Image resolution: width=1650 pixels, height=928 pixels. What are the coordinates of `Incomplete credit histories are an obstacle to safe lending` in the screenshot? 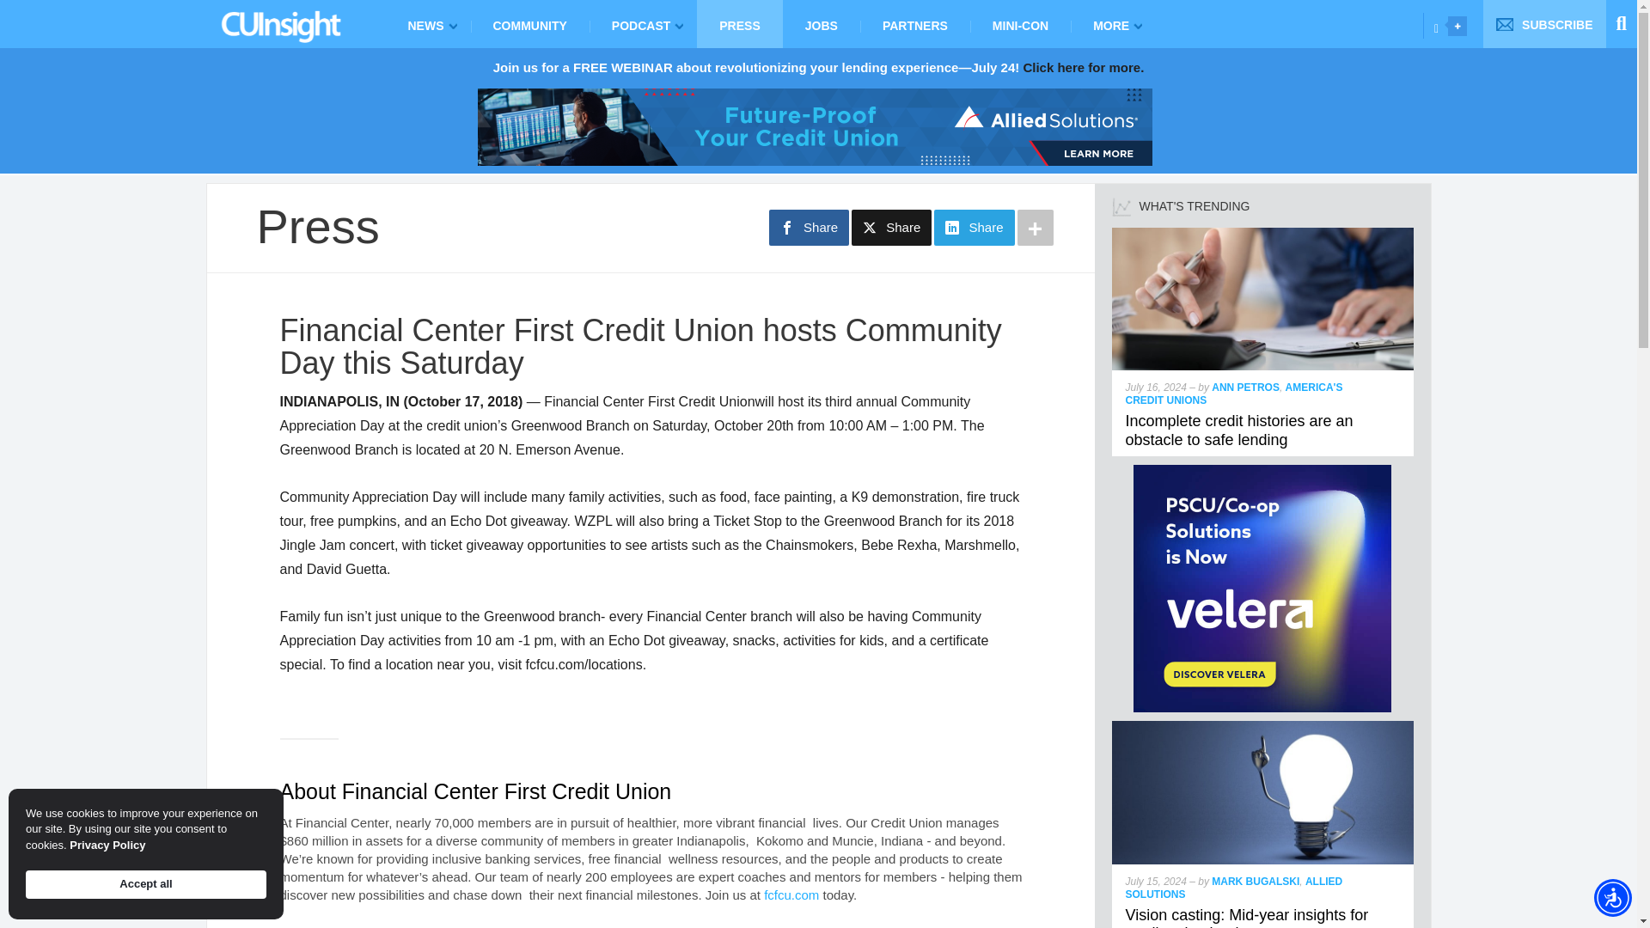 It's located at (1263, 234).